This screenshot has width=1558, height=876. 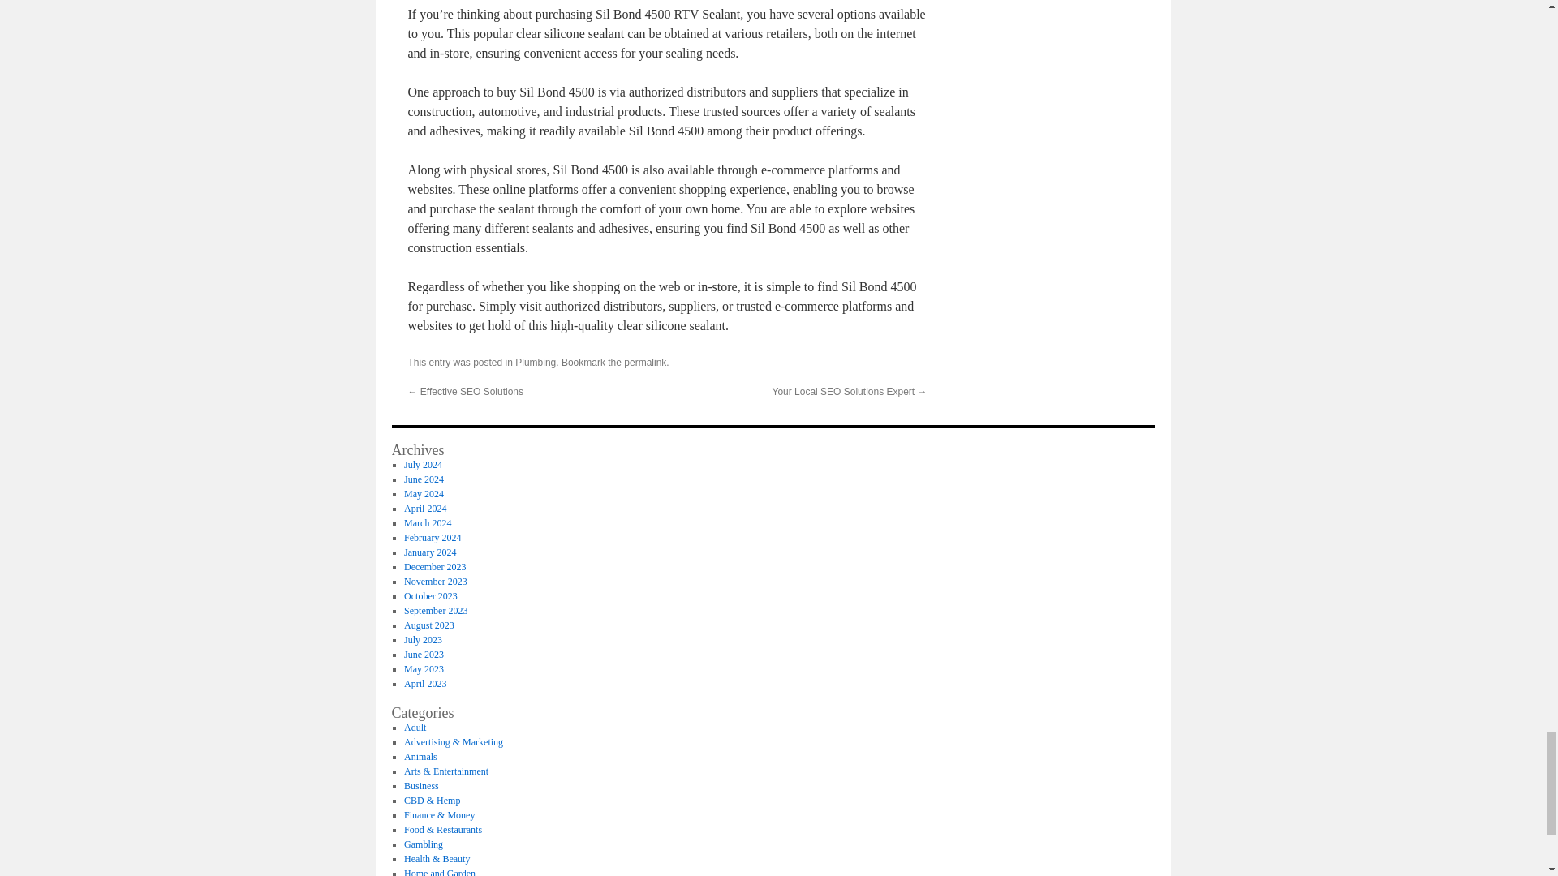 I want to click on Plumbing, so click(x=536, y=362).